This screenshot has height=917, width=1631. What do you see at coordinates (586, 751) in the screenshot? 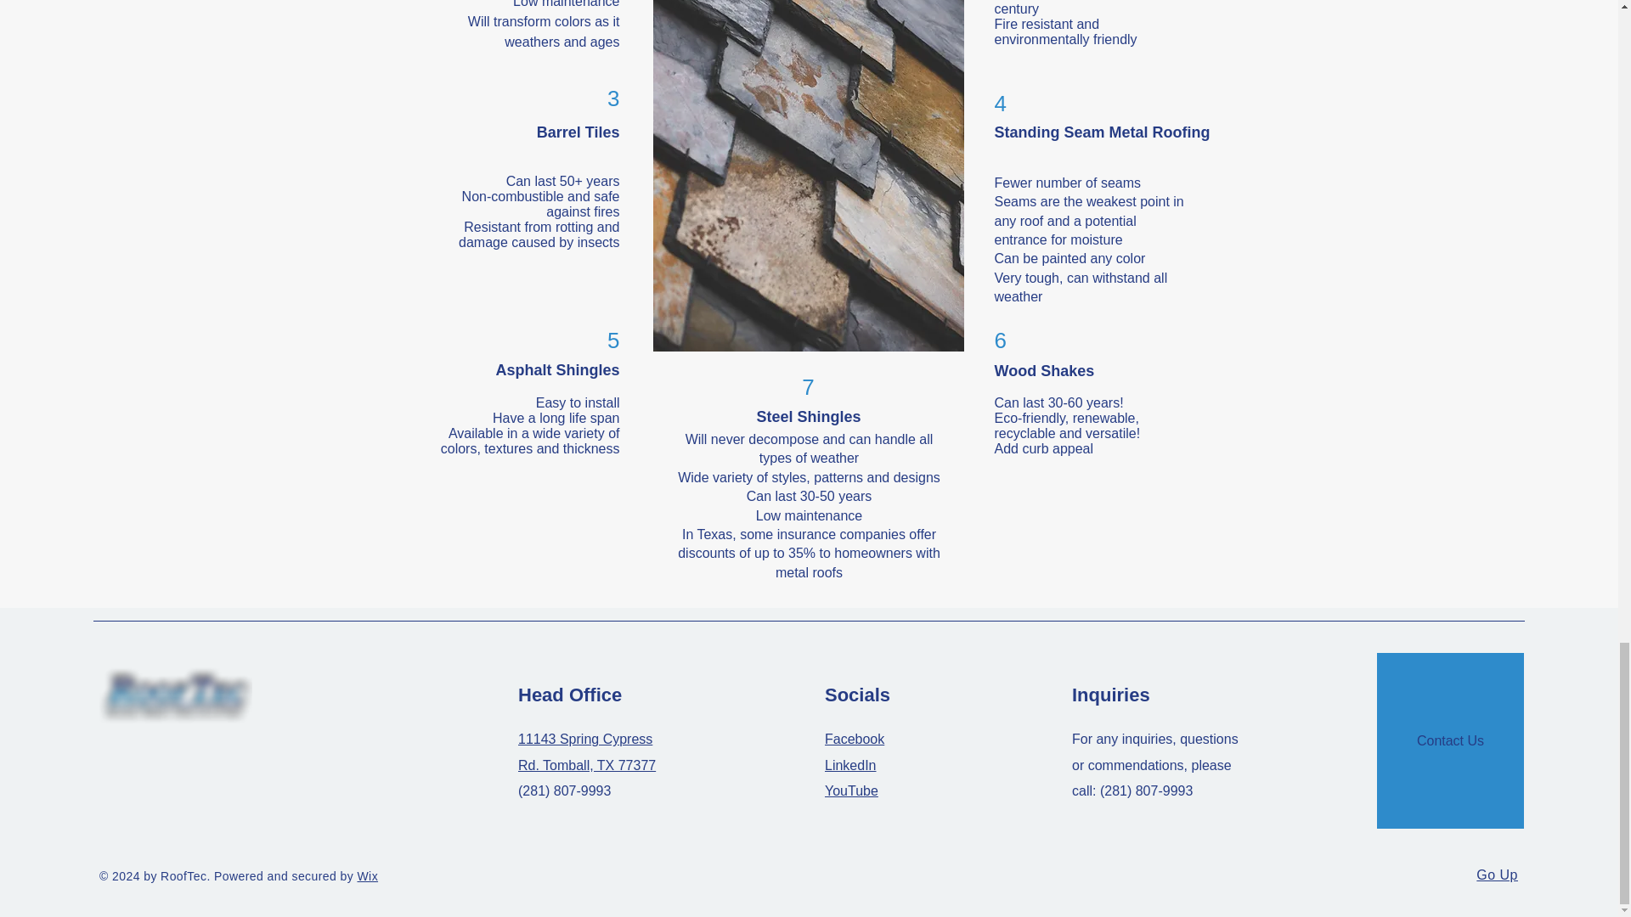
I see `11143 Spring Cypress Rd. Tomball, TX 77377` at bounding box center [586, 751].